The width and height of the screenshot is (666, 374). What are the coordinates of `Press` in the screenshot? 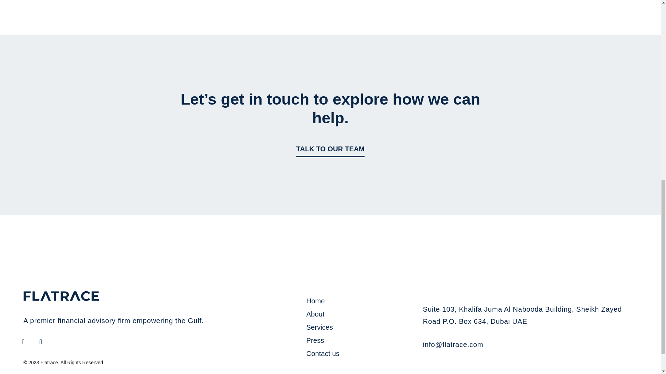 It's located at (361, 340).